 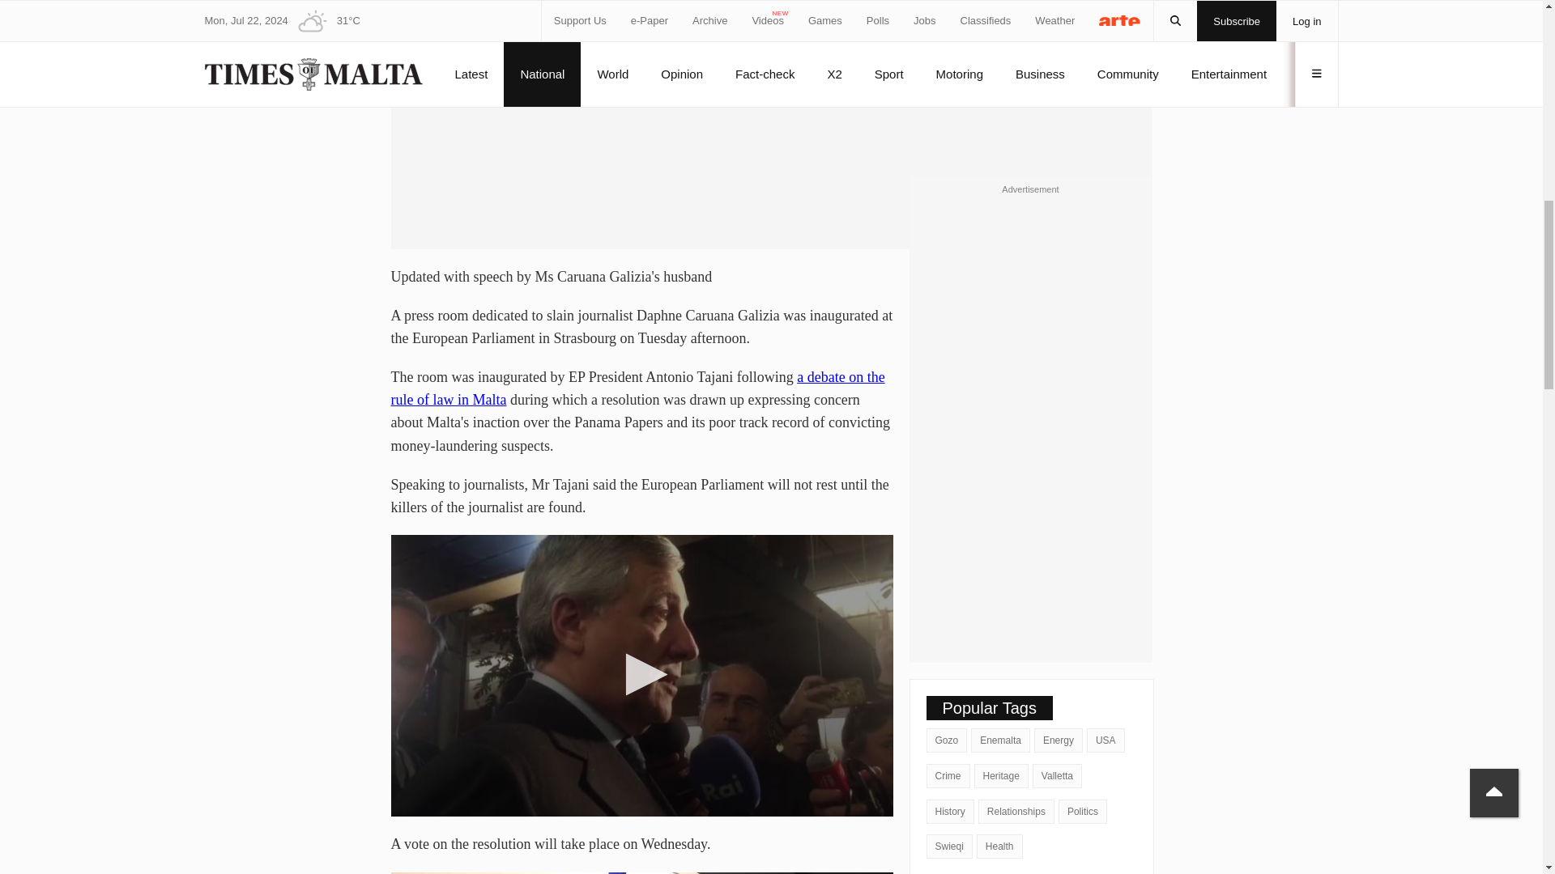 I want to click on a debate on the rule of law in Malta, so click(x=637, y=388).